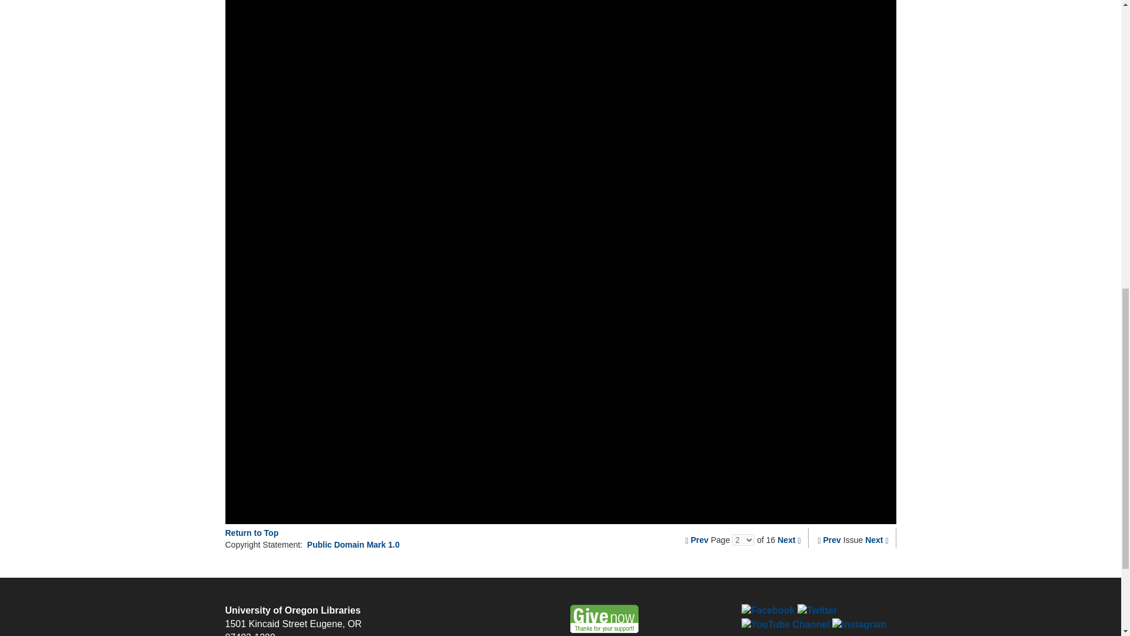 This screenshot has height=636, width=1130. What do you see at coordinates (699, 539) in the screenshot?
I see `Prev` at bounding box center [699, 539].